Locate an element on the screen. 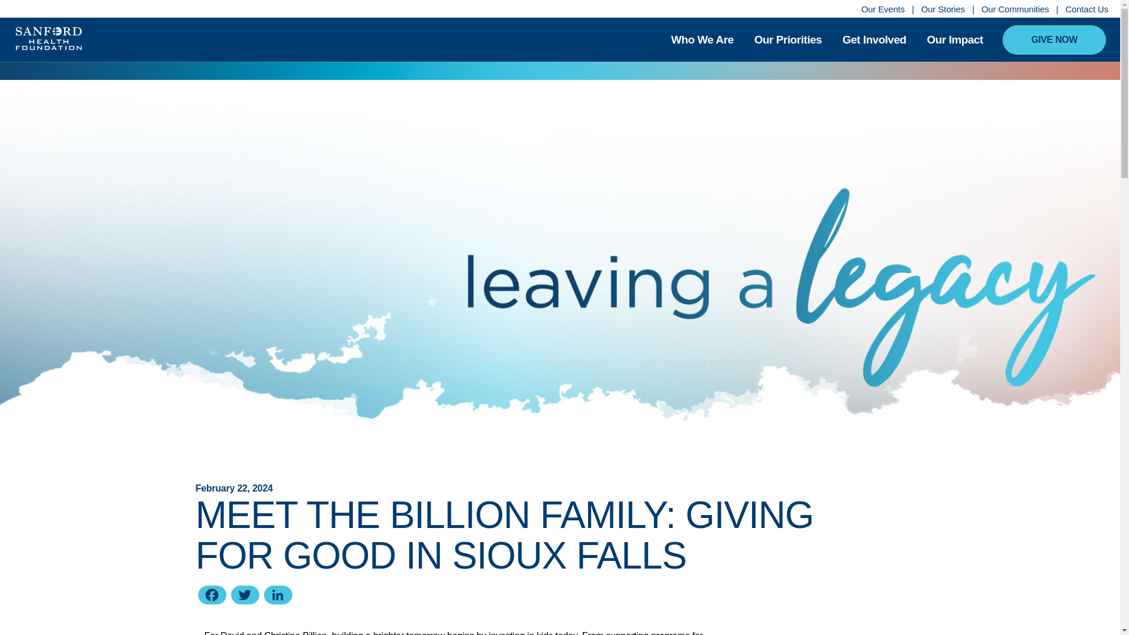 This screenshot has width=1129, height=635. LinkedIn is located at coordinates (277, 596).